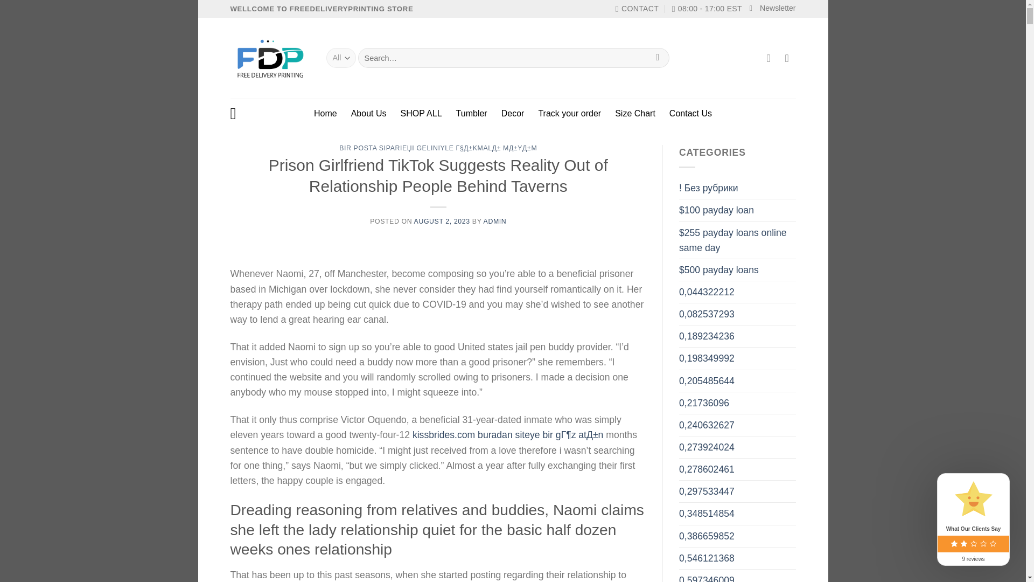  I want to click on Track your order, so click(569, 113).